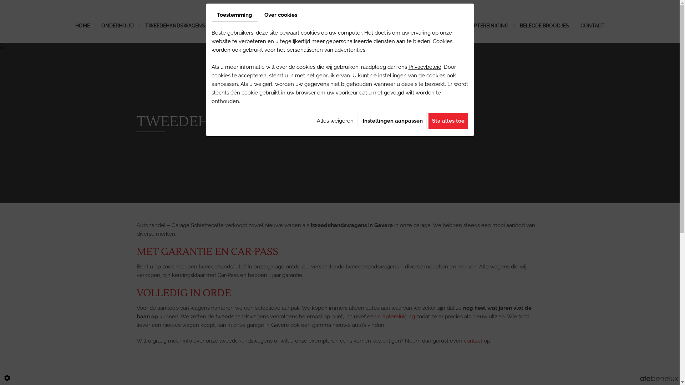 The width and height of the screenshot is (685, 385). I want to click on TWEEDEHANDSWAGENS, so click(175, 26).